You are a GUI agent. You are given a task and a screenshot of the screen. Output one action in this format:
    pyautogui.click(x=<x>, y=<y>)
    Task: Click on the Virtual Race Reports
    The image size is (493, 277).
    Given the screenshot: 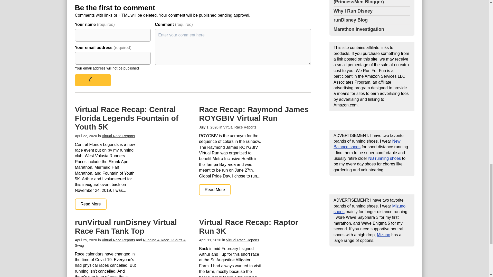 What is the action you would take?
    pyautogui.click(x=242, y=240)
    